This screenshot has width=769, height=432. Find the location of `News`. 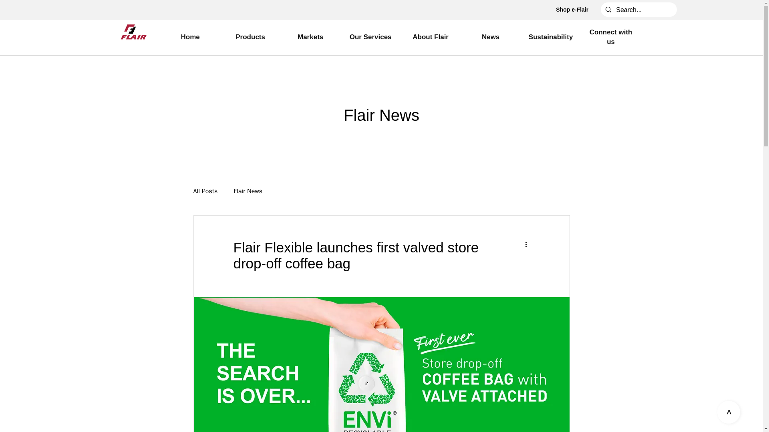

News is located at coordinates (490, 37).